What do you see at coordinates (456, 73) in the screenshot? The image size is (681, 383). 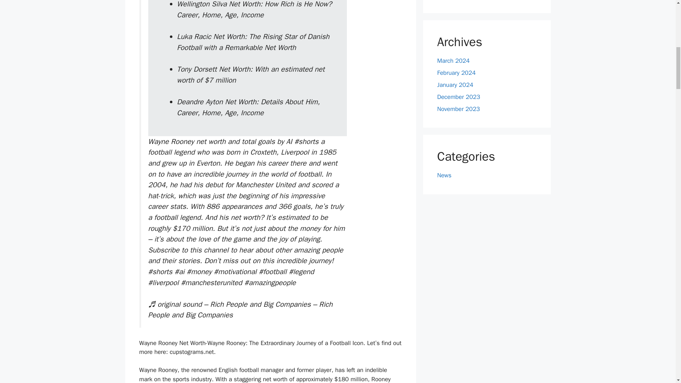 I see `February 2024` at bounding box center [456, 73].